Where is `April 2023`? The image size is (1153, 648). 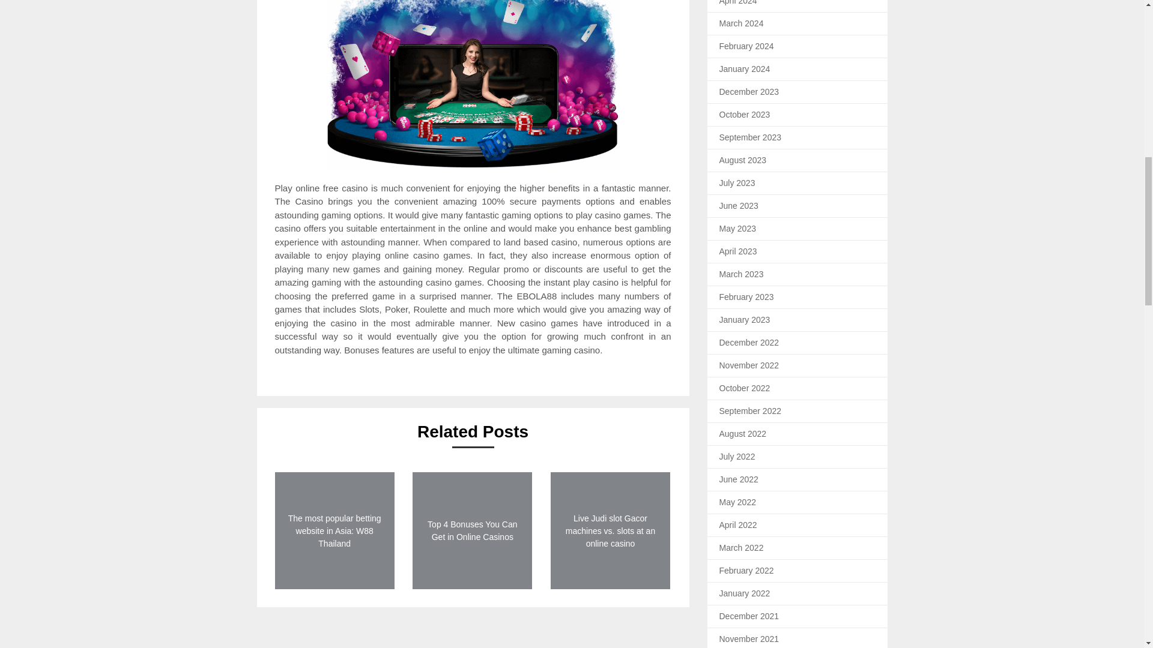 April 2023 is located at coordinates (739, 251).